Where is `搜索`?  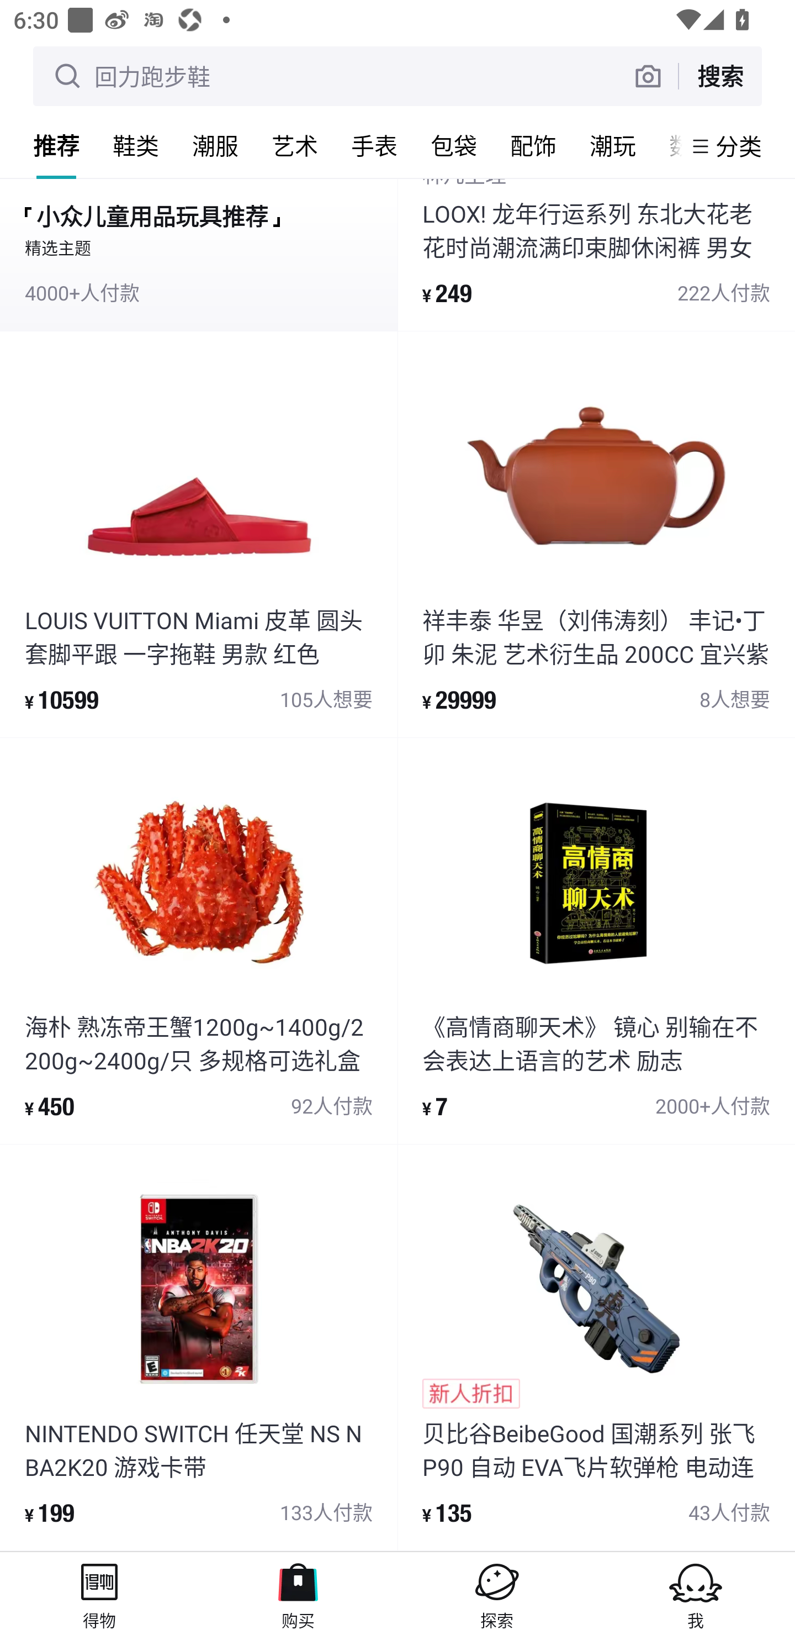 搜索 is located at coordinates (720, 76).